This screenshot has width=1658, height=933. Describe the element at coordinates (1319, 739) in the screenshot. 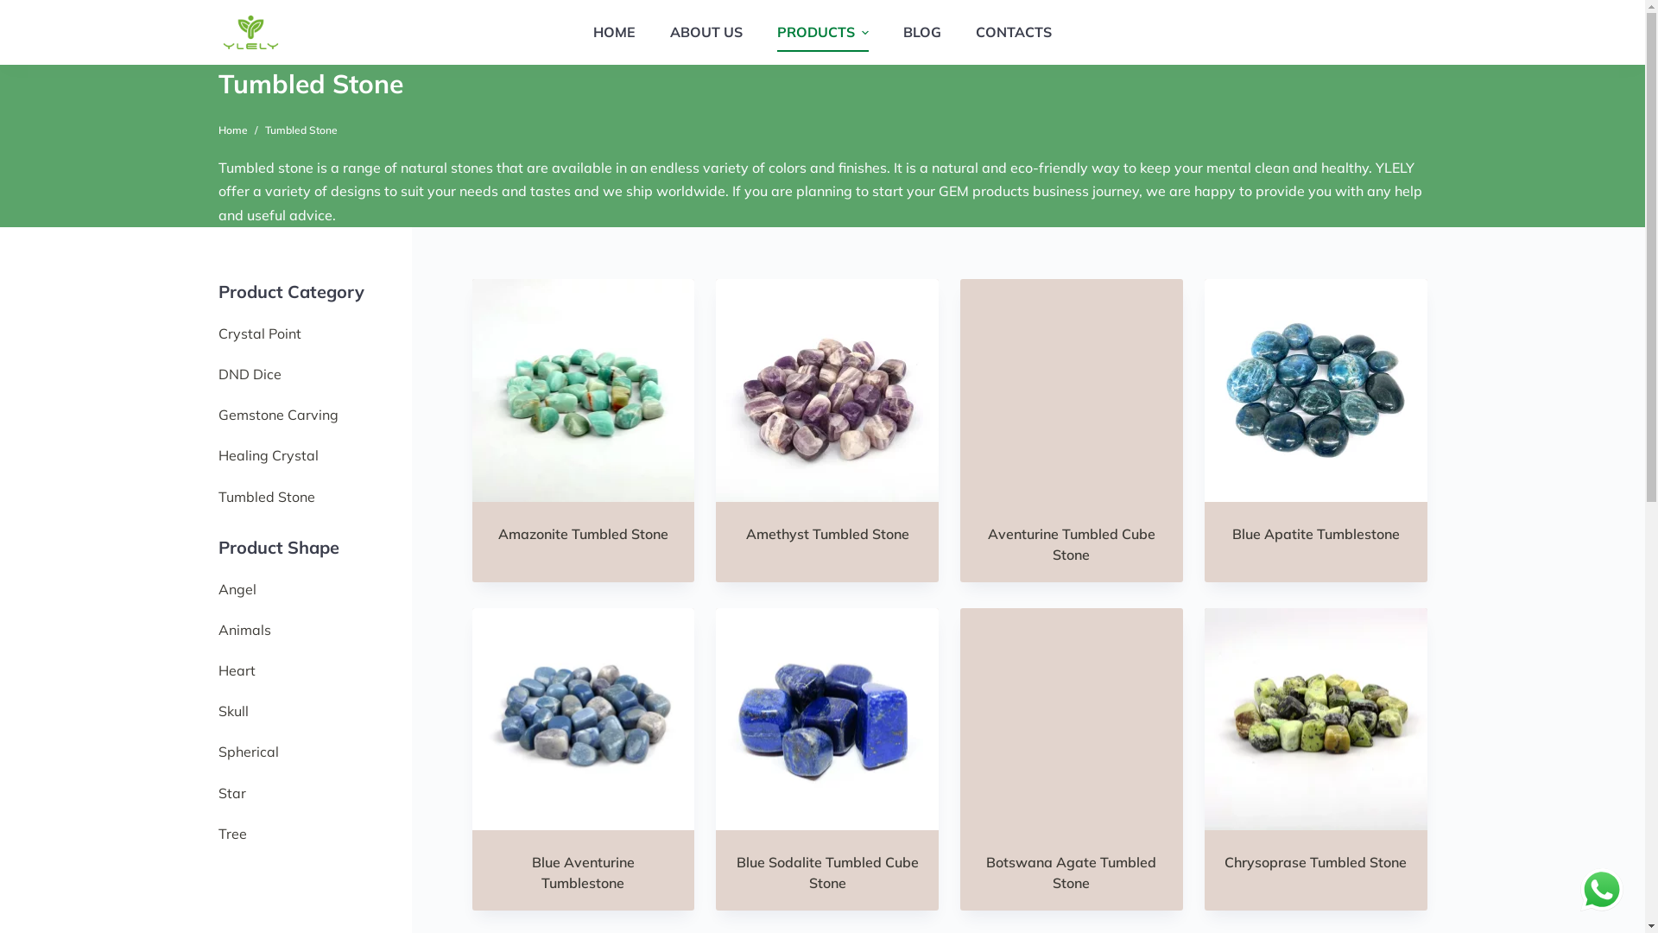

I see `+86 18819035980` at that location.